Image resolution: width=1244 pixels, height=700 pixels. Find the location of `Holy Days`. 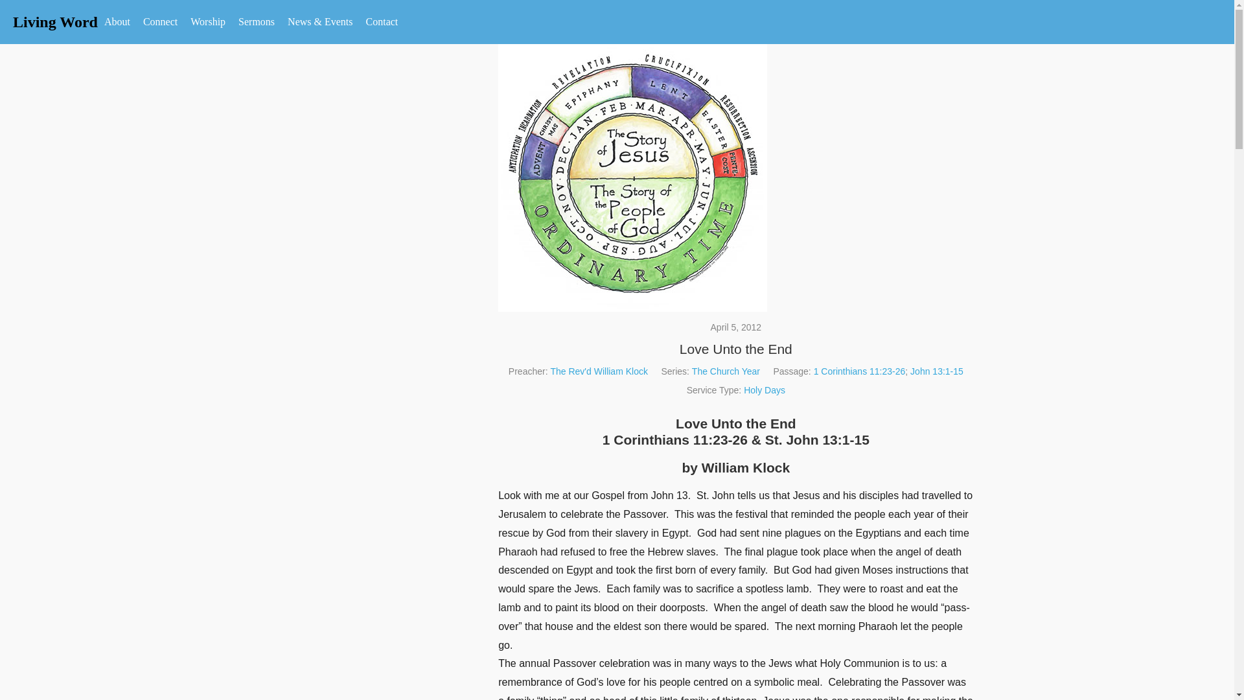

Holy Days is located at coordinates (765, 390).